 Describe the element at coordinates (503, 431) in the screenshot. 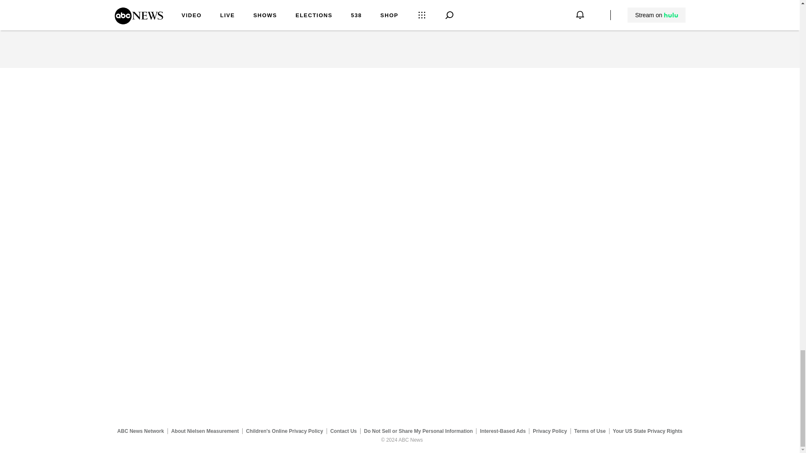

I see `Interest-Based Ads` at that location.